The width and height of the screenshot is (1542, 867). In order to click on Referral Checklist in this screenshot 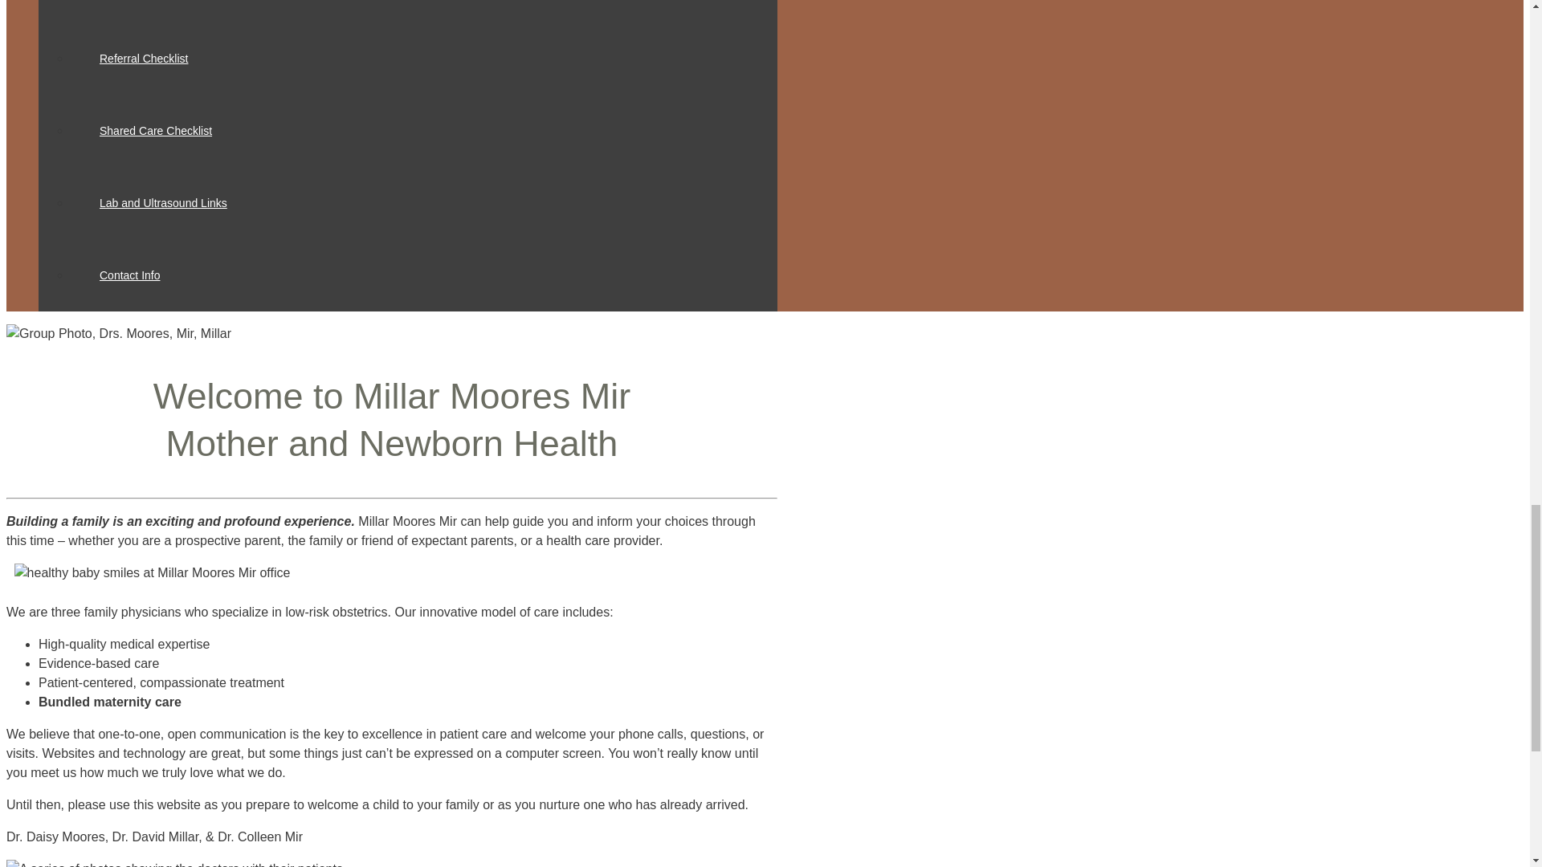, I will do `click(144, 58)`.